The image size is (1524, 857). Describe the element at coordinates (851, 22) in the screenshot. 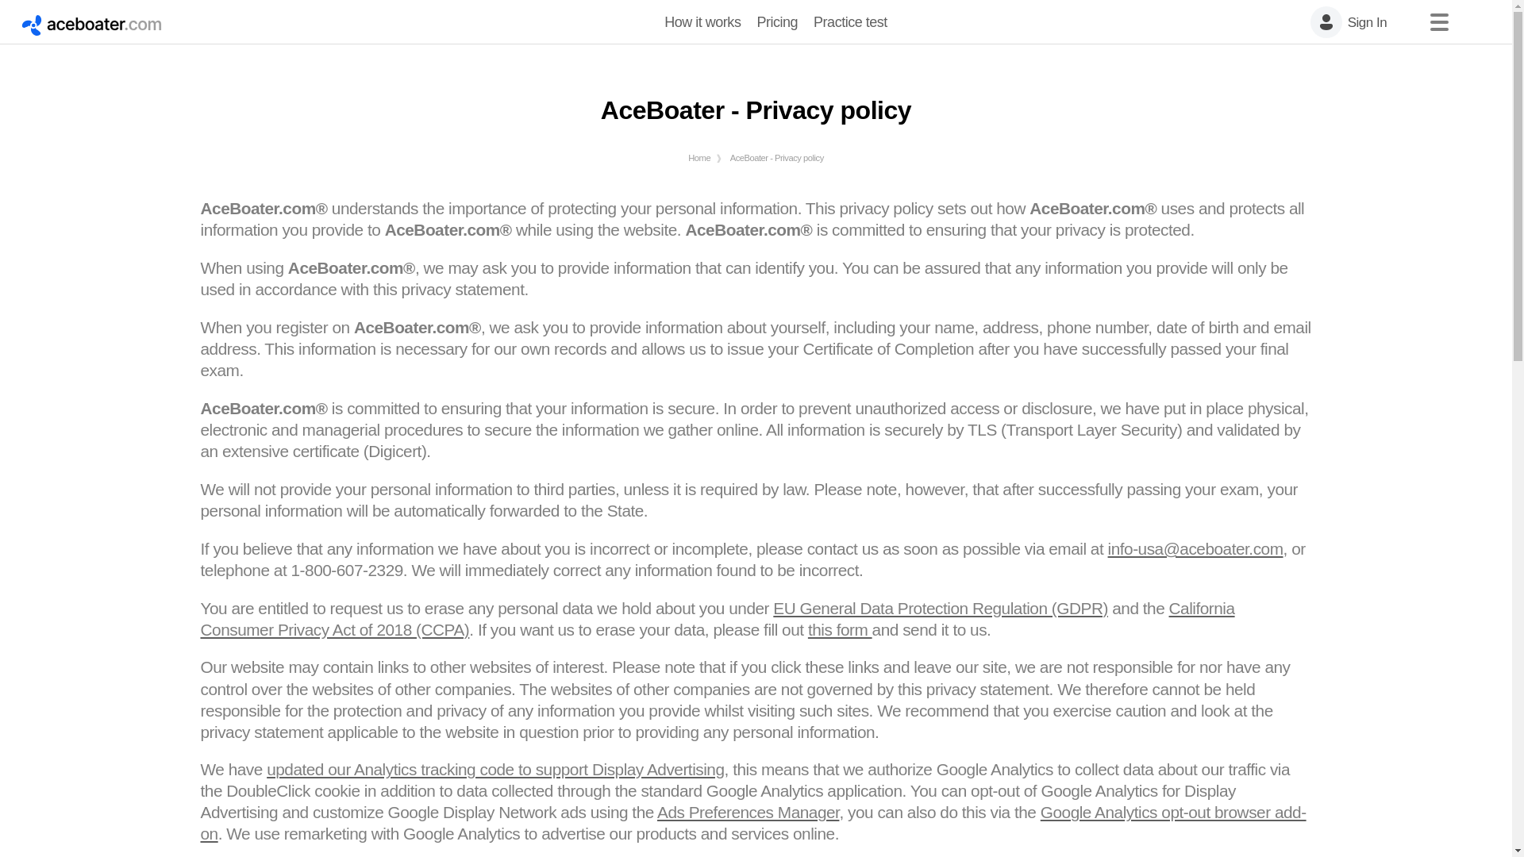

I see `Practice test` at that location.